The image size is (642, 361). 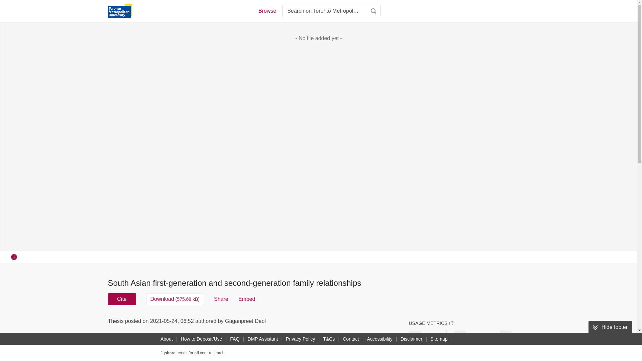 What do you see at coordinates (122, 299) in the screenshot?
I see `Cite` at bounding box center [122, 299].